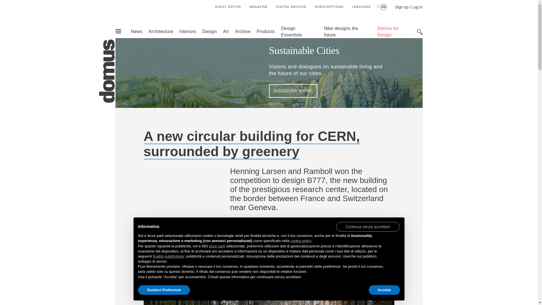 Image resolution: width=542 pixels, height=305 pixels. I want to click on Archive, so click(243, 31).